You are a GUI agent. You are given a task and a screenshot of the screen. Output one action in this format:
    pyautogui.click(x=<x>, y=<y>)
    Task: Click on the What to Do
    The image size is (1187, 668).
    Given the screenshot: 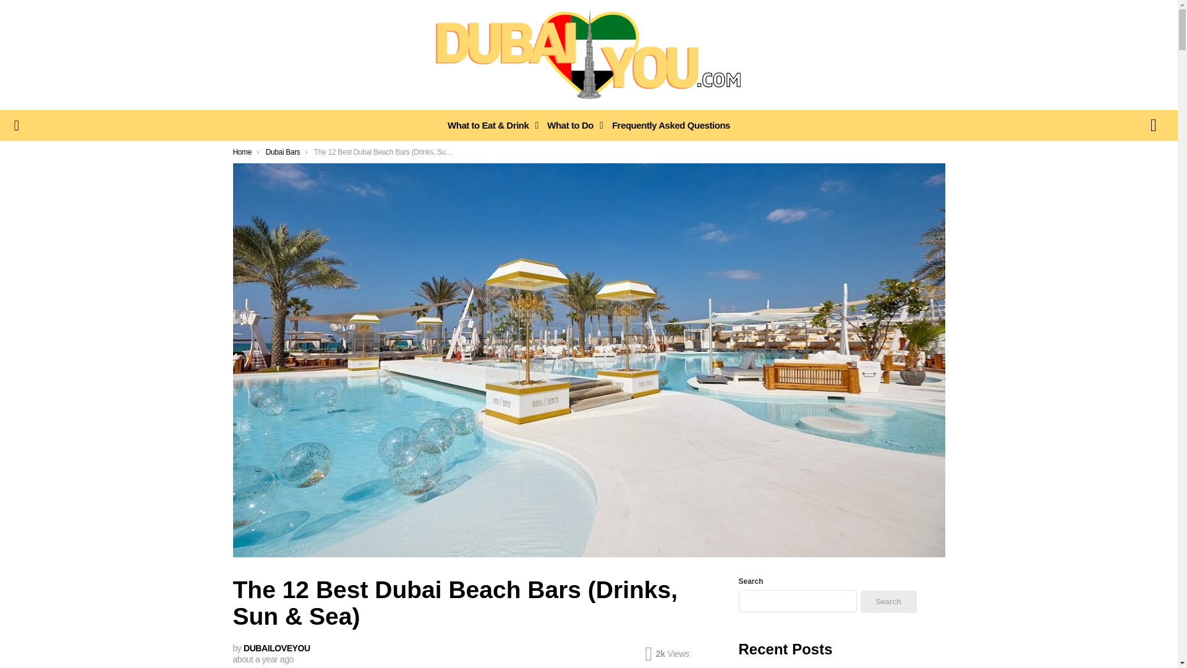 What is the action you would take?
    pyautogui.click(x=572, y=125)
    